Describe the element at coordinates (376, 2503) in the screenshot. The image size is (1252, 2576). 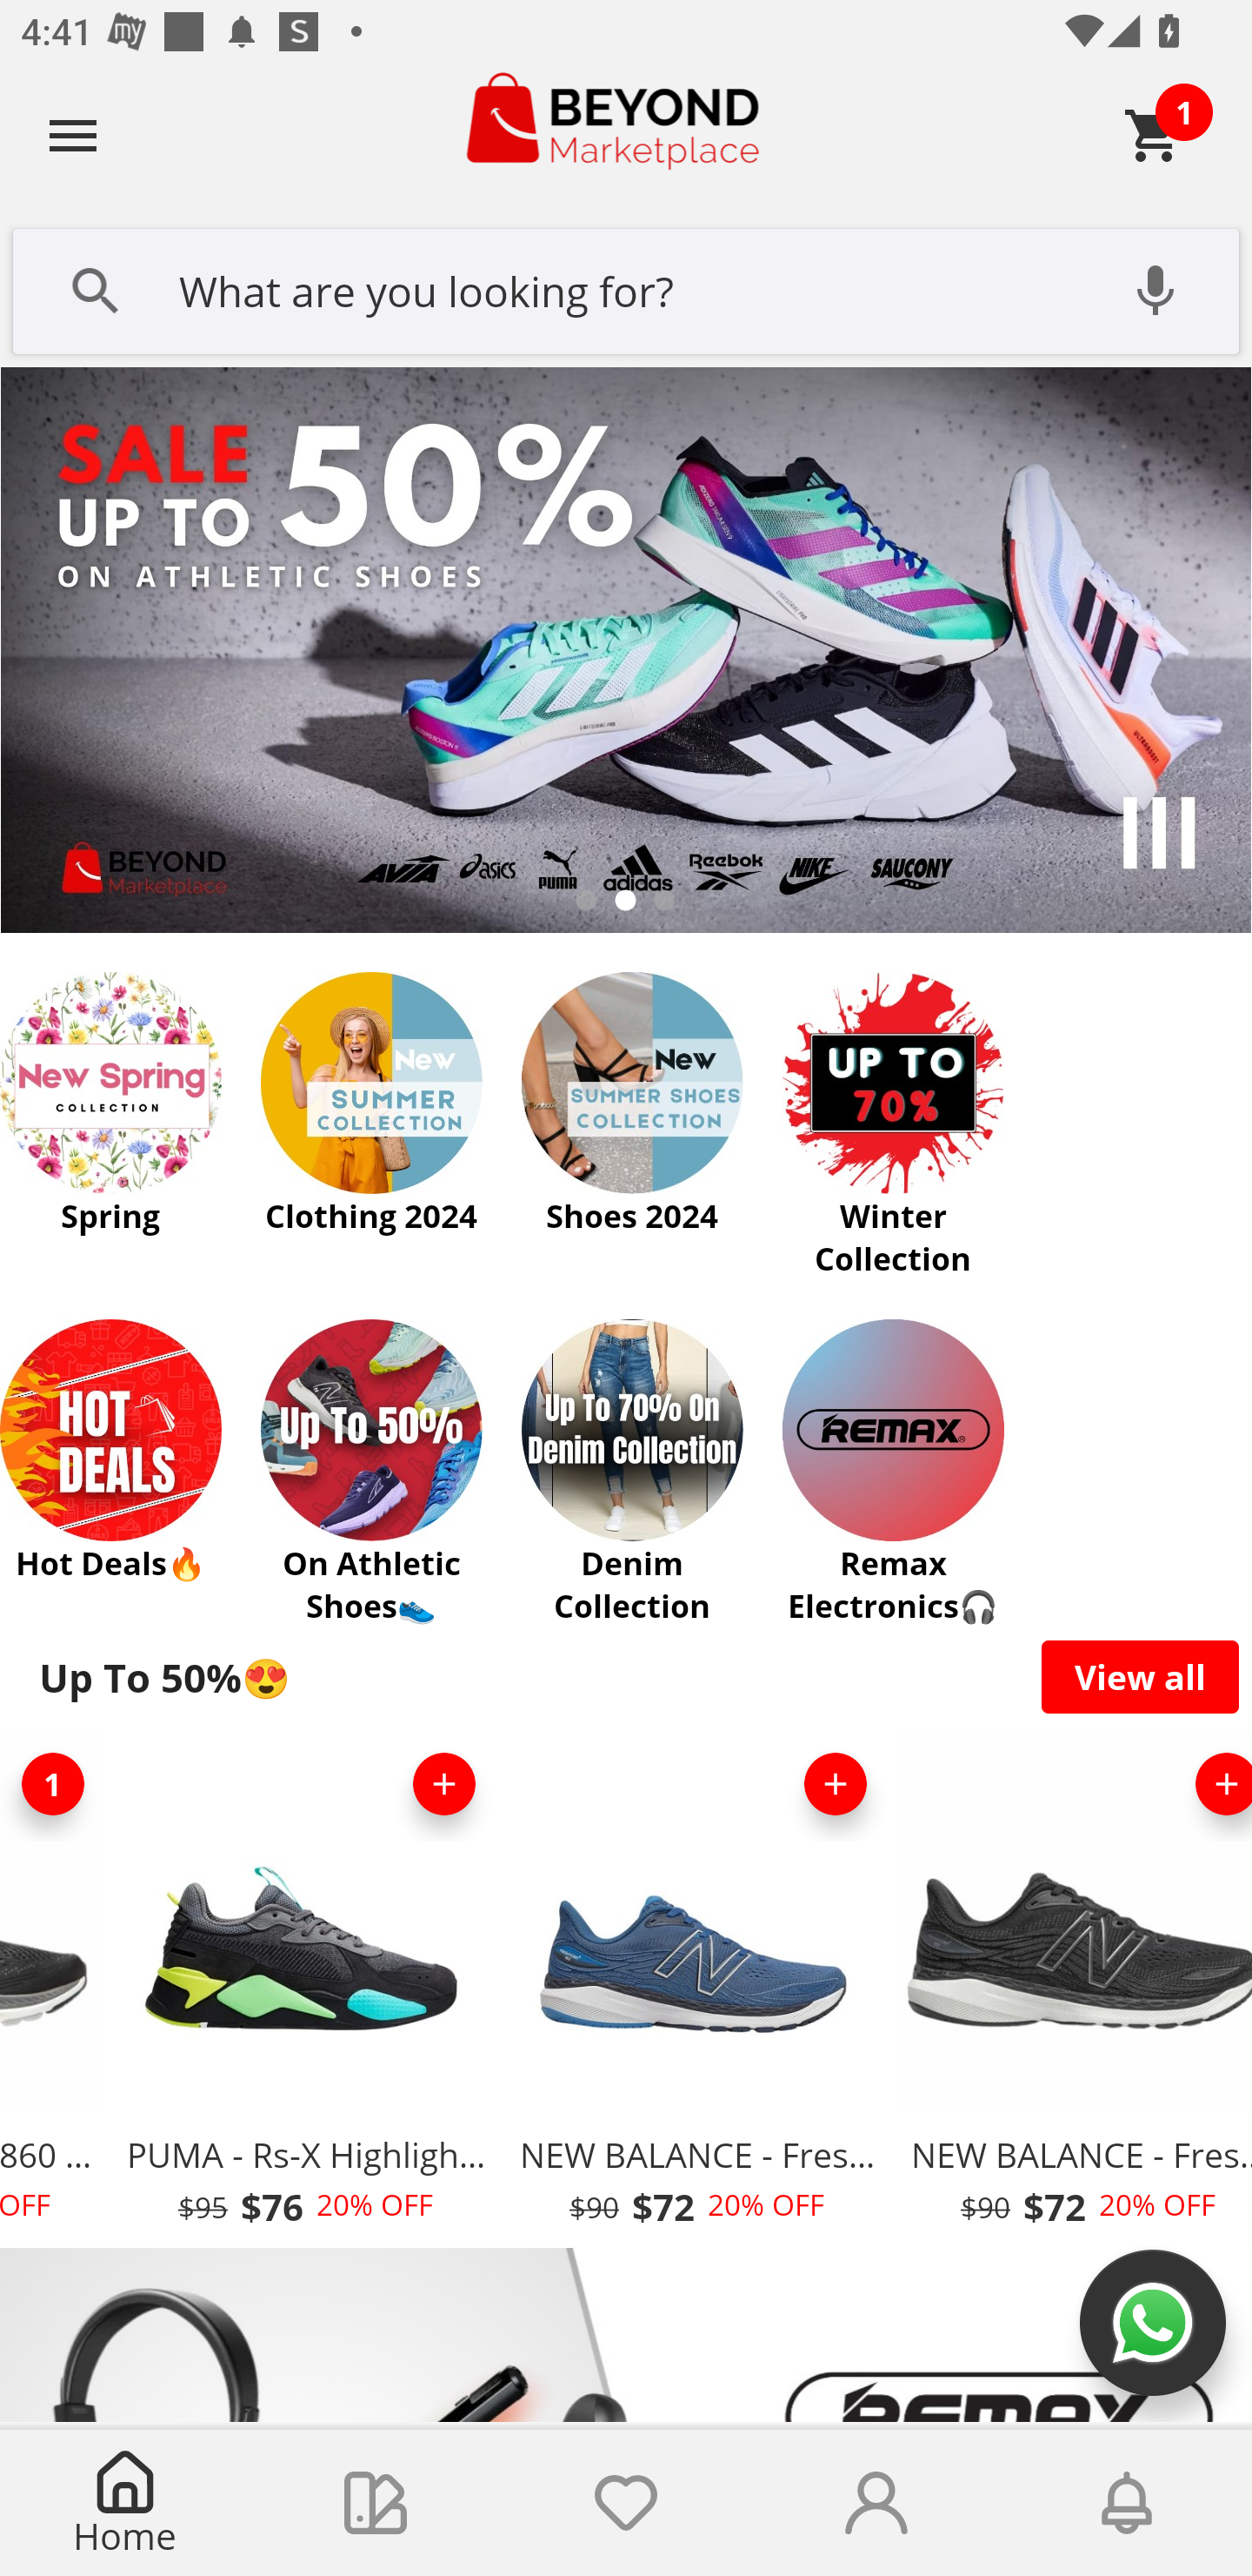
I see `Collections` at that location.